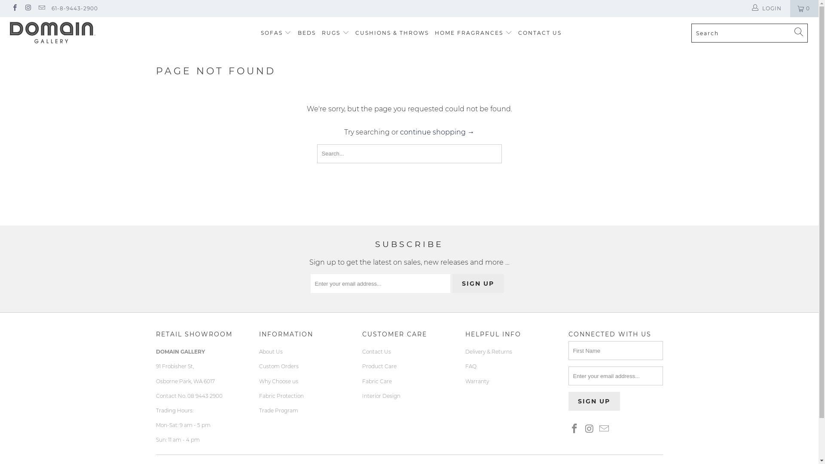 The width and height of the screenshot is (825, 464). Describe the element at coordinates (281, 396) in the screenshot. I see `Fabric Protection` at that location.